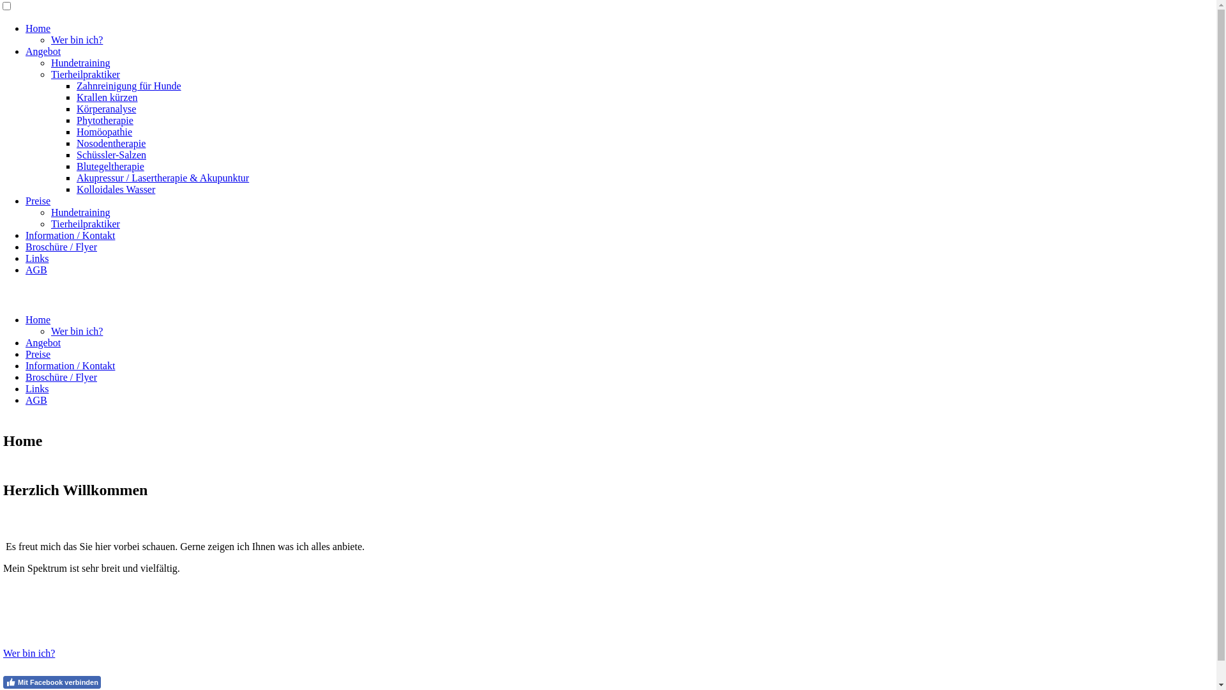 This screenshot has height=690, width=1226. Describe the element at coordinates (163, 178) in the screenshot. I see `Akupressur / Lasertherapie & Akupunktur` at that location.